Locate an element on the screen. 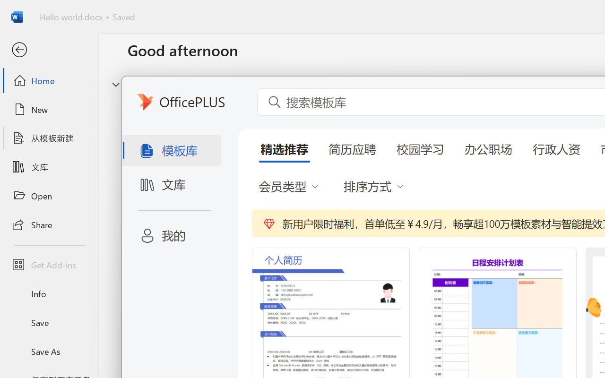  Get Add-ins is located at coordinates (49, 265).